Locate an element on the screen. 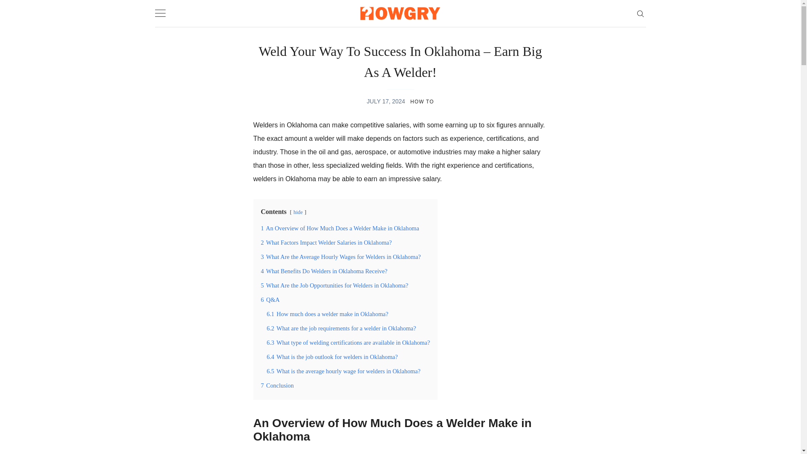  7 Conclusion is located at coordinates (277, 385).